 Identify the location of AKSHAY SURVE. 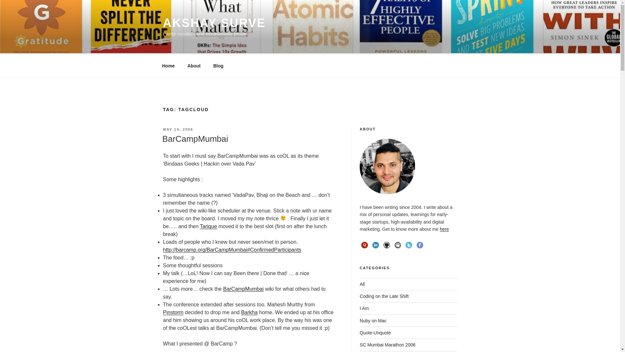
(214, 23).